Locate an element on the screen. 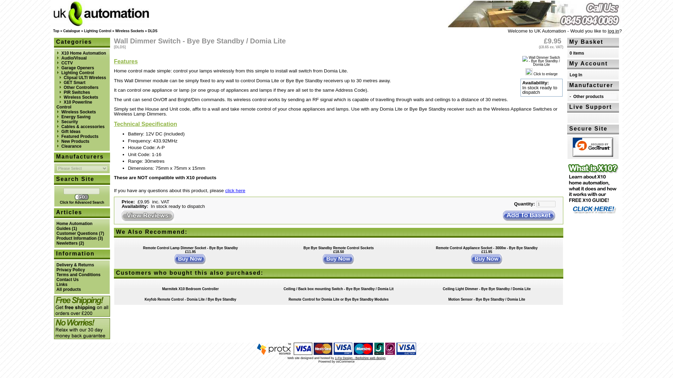 This screenshot has width=673, height=378. Wireless Sockets is located at coordinates (79, 112).